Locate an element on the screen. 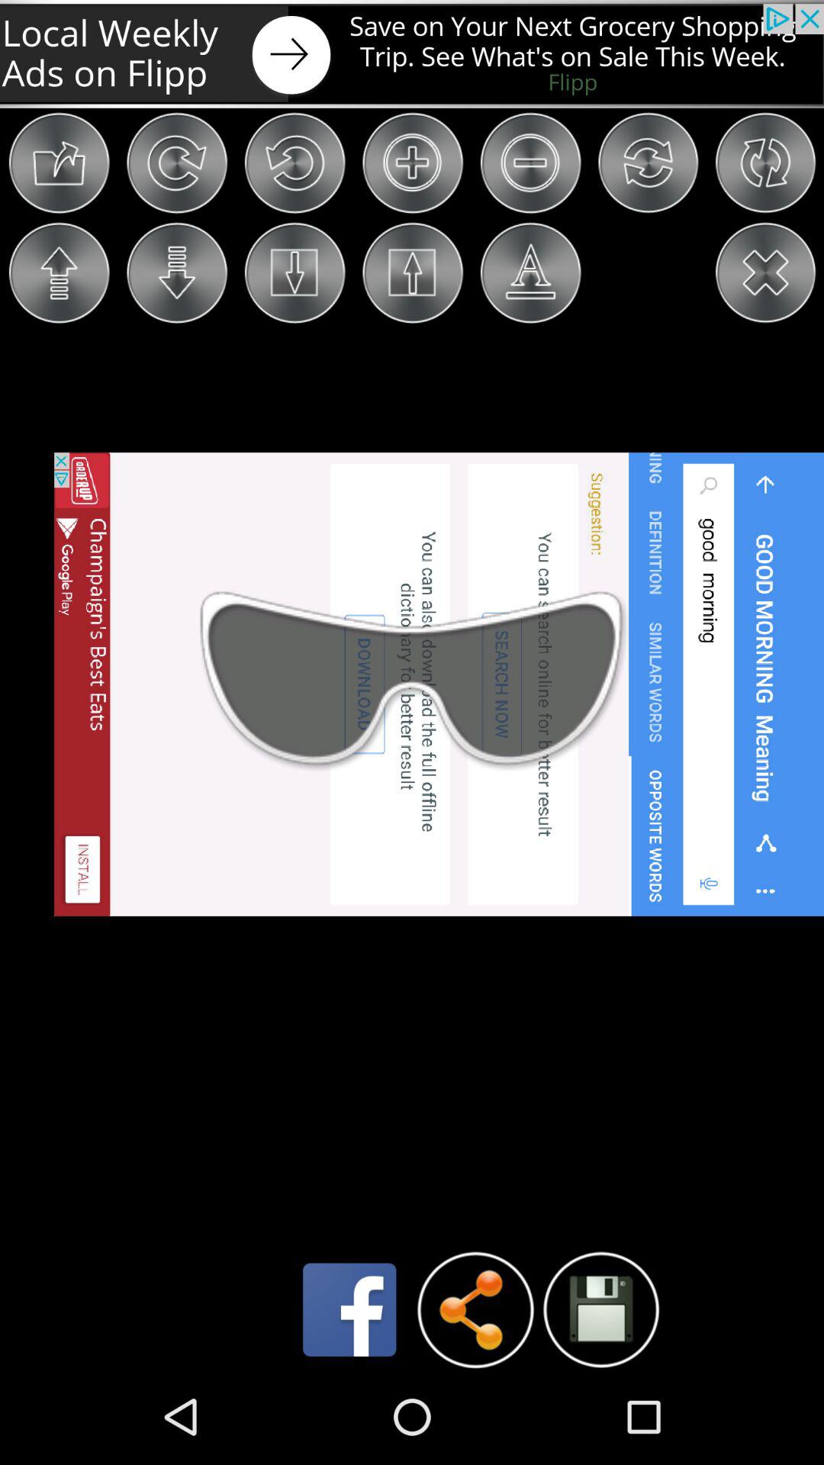 This screenshot has width=824, height=1465. click the icon which is right of share icon is located at coordinates (601, 1309).